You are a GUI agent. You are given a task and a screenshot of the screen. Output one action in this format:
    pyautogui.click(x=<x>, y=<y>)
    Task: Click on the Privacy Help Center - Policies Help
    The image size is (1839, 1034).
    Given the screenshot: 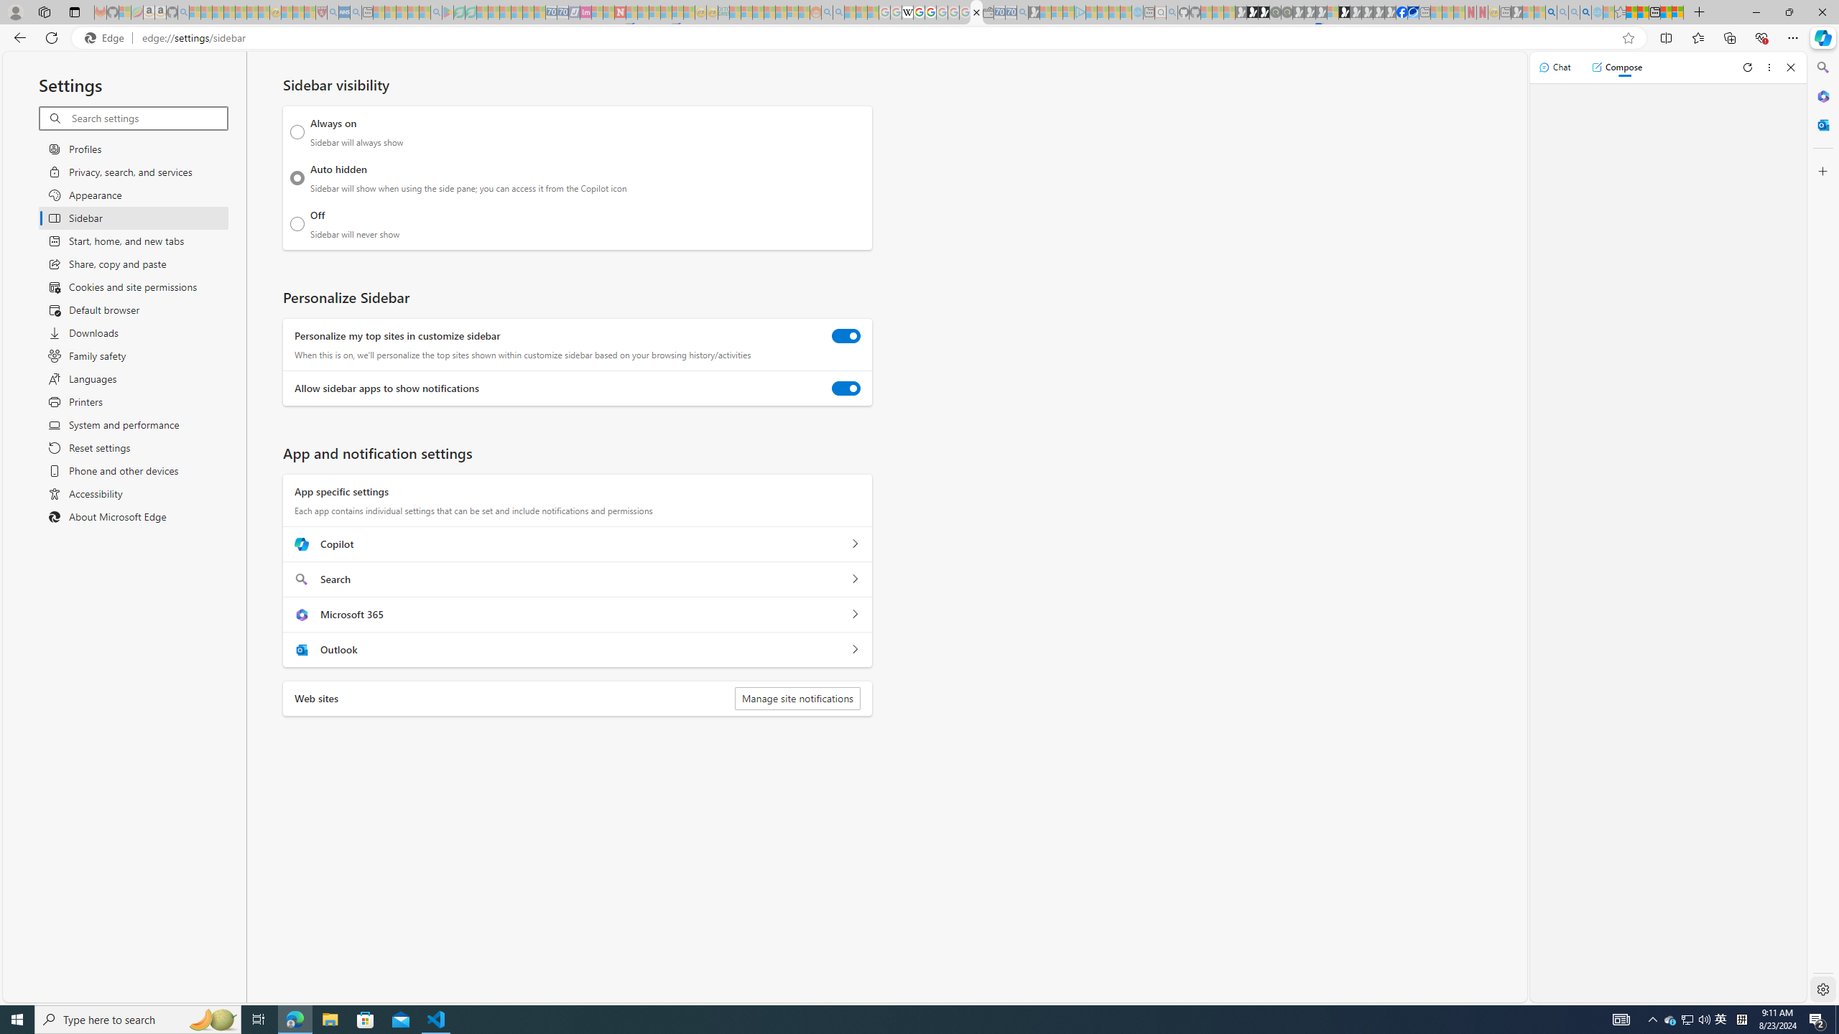 What is the action you would take?
    pyautogui.click(x=918, y=12)
    